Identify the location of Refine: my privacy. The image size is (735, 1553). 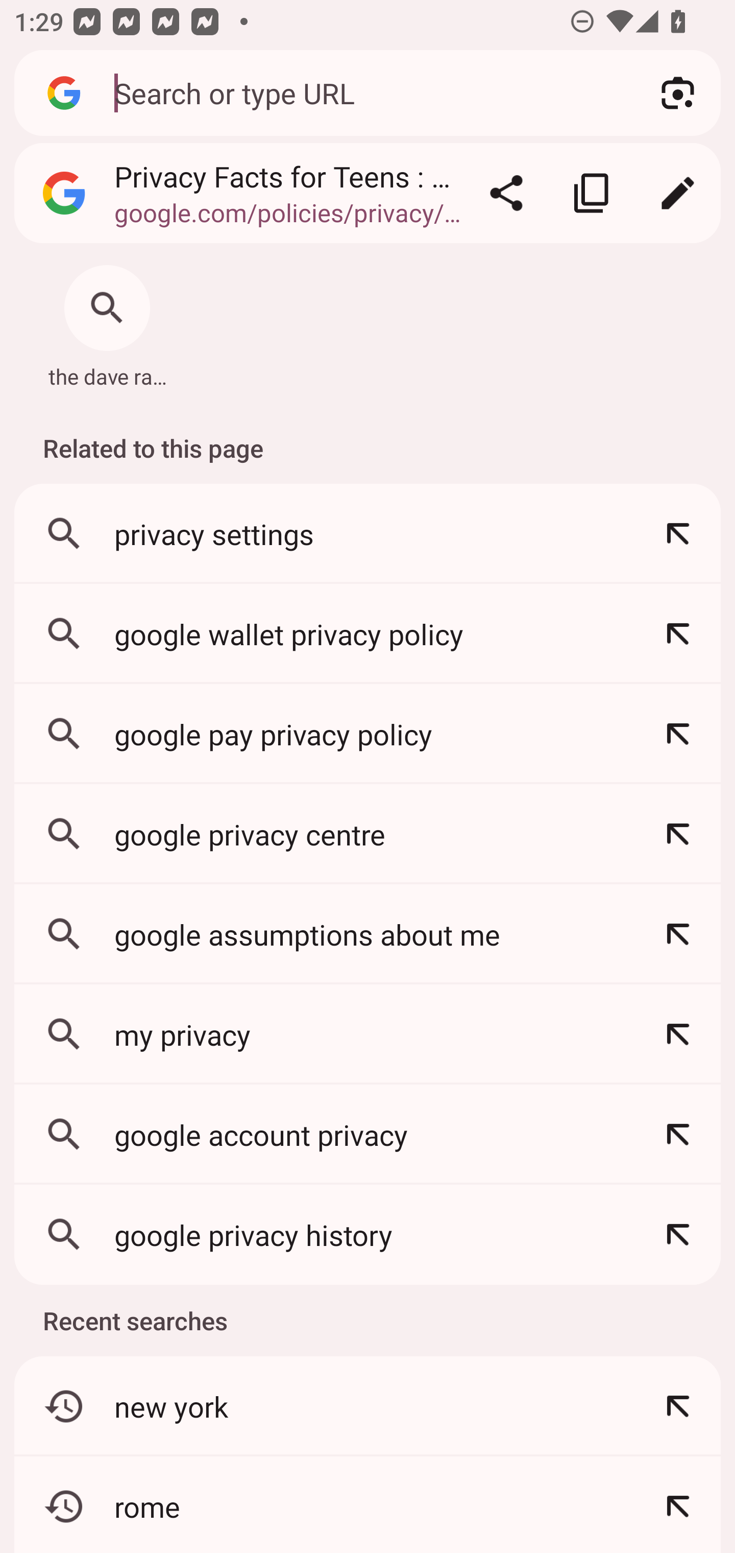
(678, 1034).